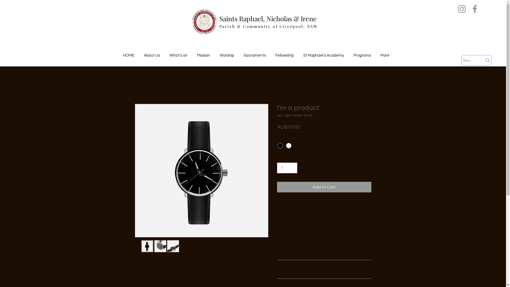 This screenshot has height=287, width=510. What do you see at coordinates (140, 85) in the screenshot?
I see `Home` at bounding box center [140, 85].